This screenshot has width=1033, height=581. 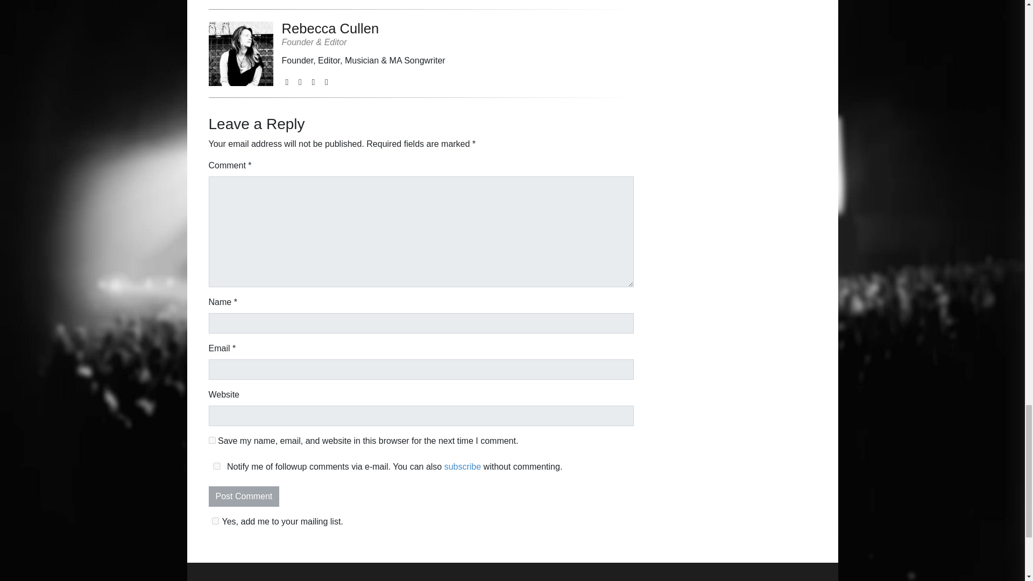 What do you see at coordinates (216, 466) in the screenshot?
I see `yes` at bounding box center [216, 466].